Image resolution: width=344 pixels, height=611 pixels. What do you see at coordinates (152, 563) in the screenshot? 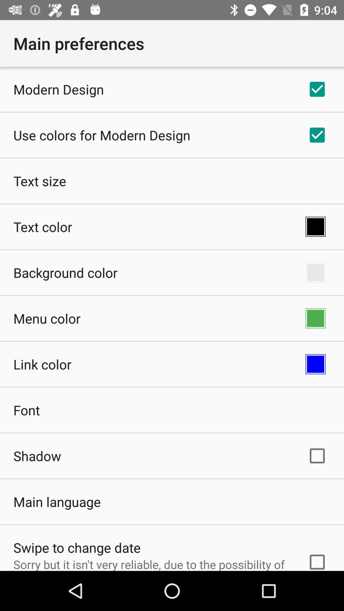
I see `press the app below swipe to change icon` at bounding box center [152, 563].